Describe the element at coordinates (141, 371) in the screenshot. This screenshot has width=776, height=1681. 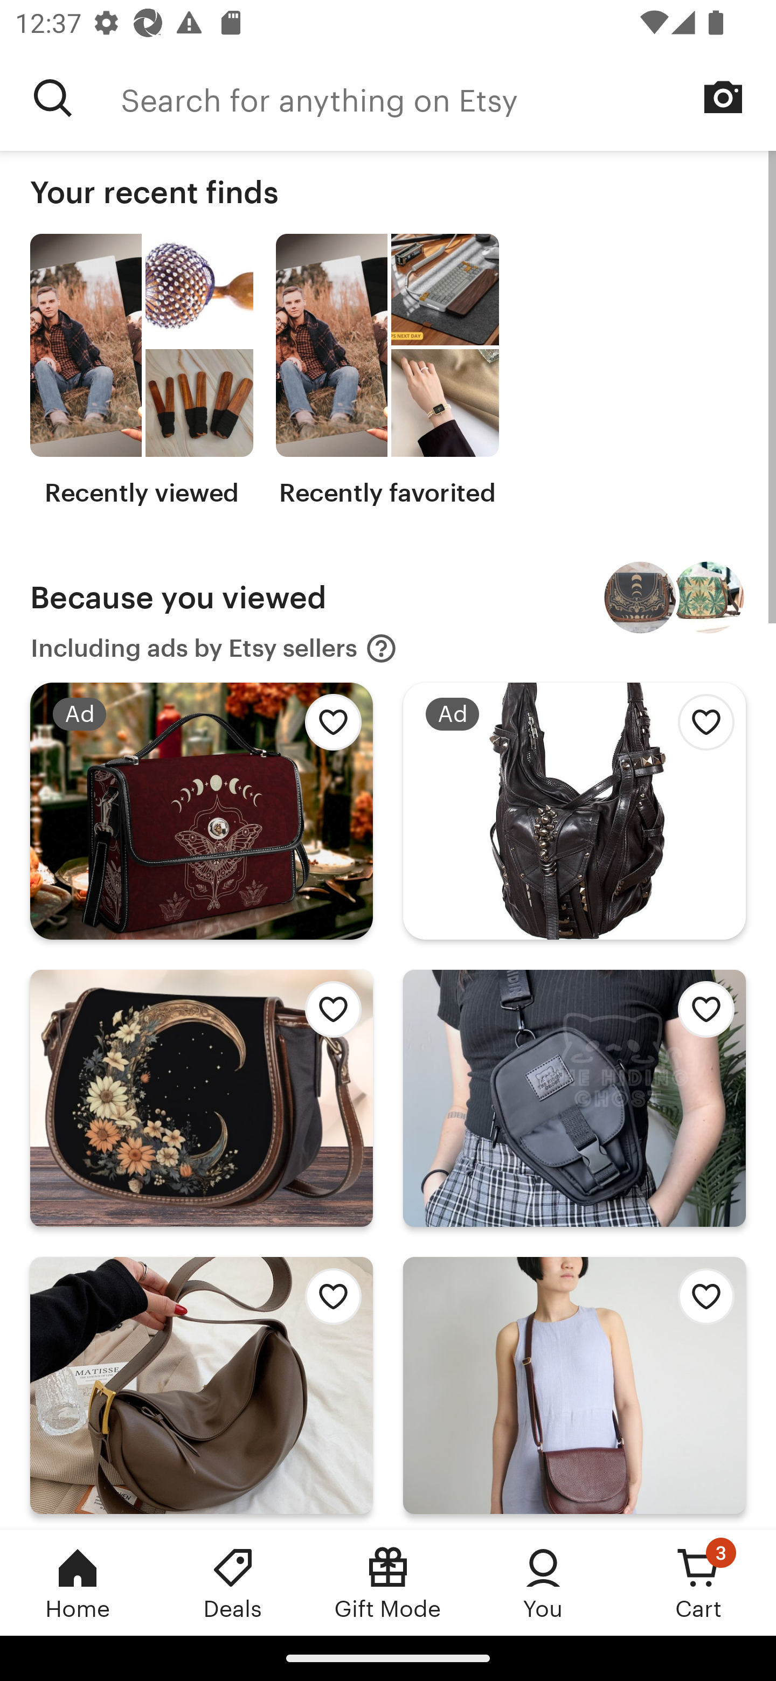
I see `Recently viewed` at that location.